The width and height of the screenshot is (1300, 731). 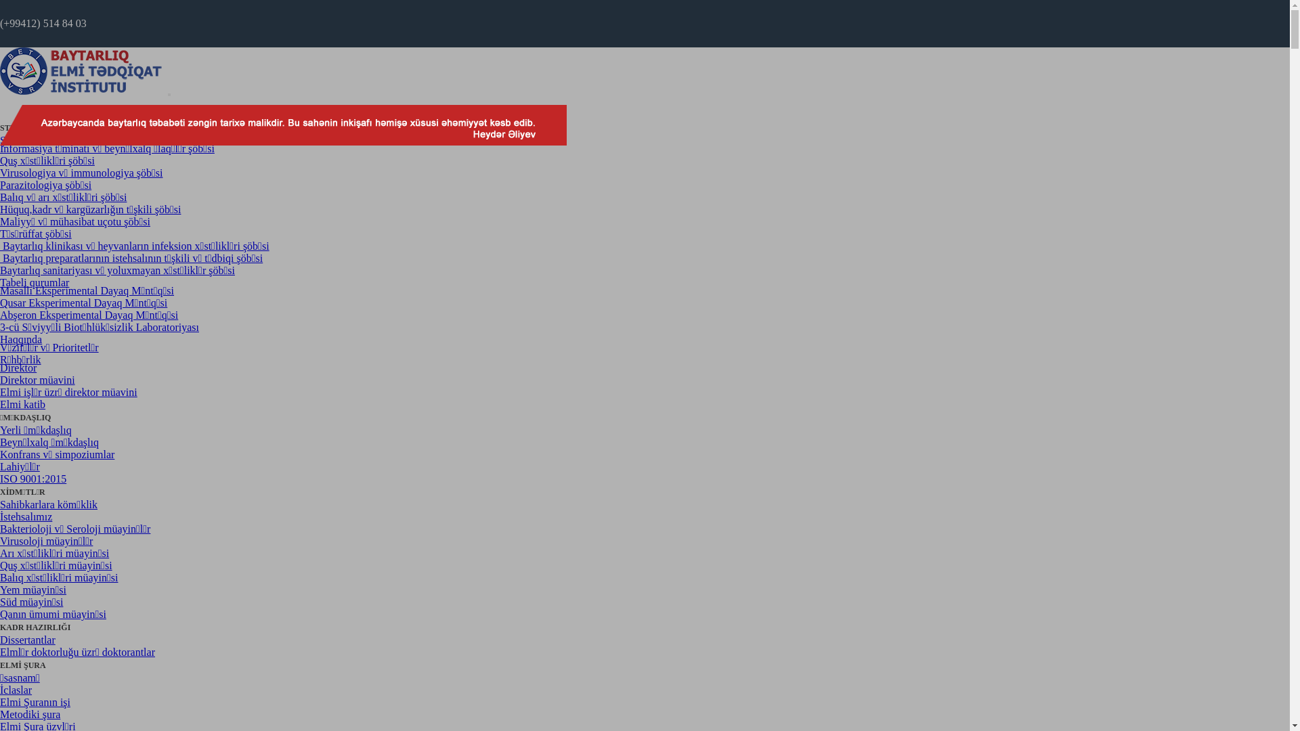 What do you see at coordinates (43, 23) in the screenshot?
I see `(+99412) 514 84 03` at bounding box center [43, 23].